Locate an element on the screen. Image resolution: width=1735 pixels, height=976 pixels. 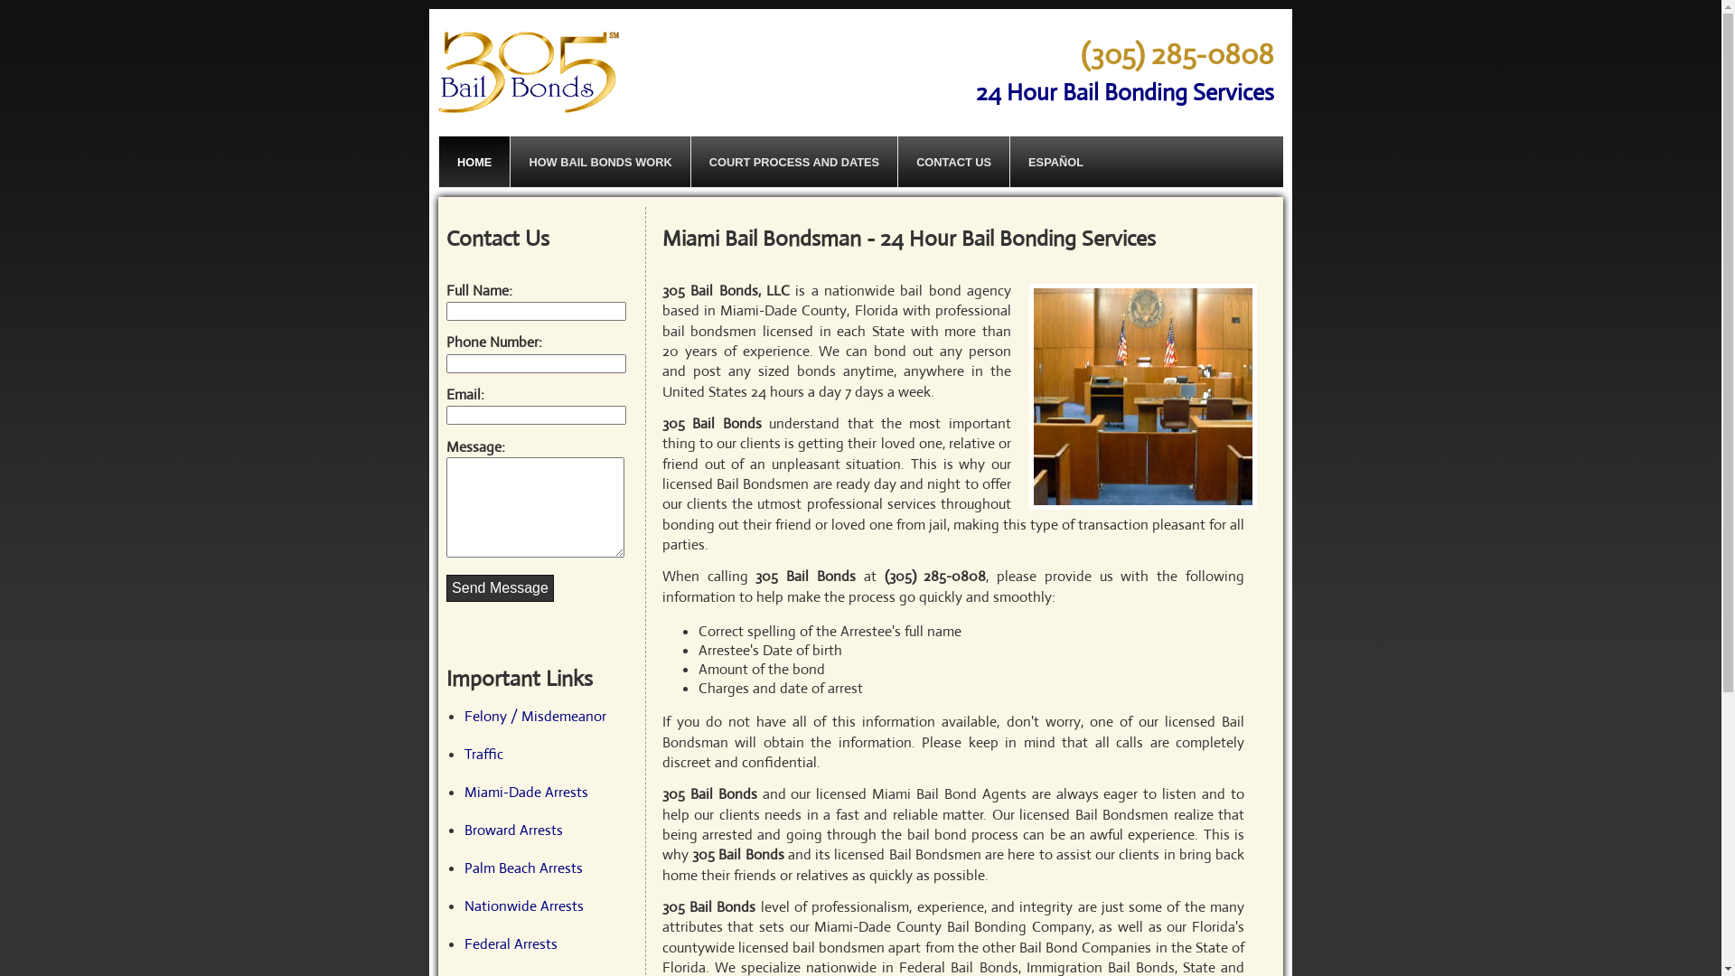
Felony / Misdemeanor is located at coordinates (535, 716).